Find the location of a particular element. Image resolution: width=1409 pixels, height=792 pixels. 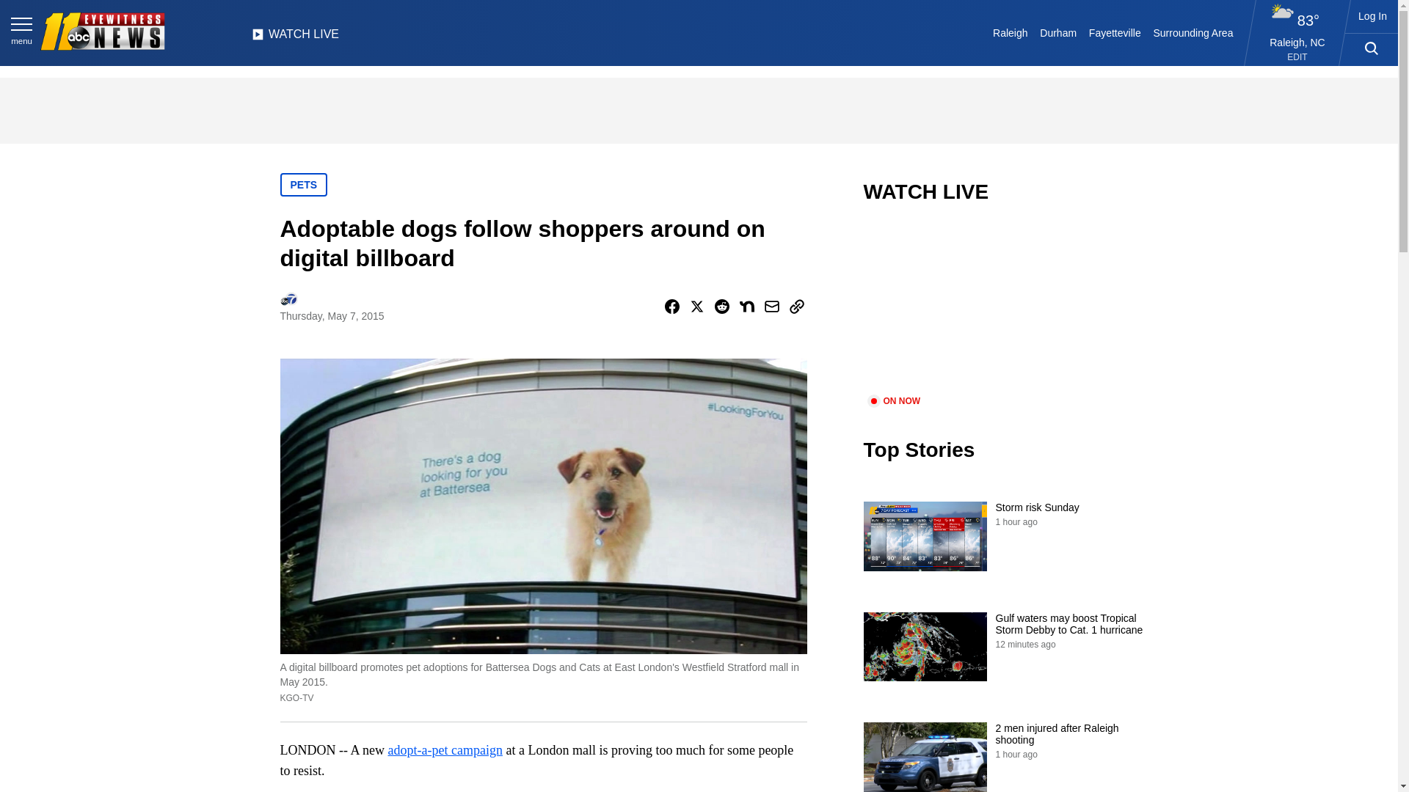

Surrounding Area is located at coordinates (1193, 32).